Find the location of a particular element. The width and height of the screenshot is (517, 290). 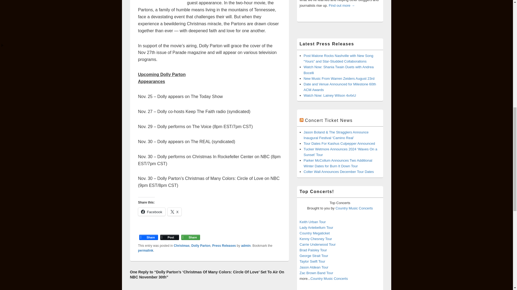

Press Releases is located at coordinates (224, 246).